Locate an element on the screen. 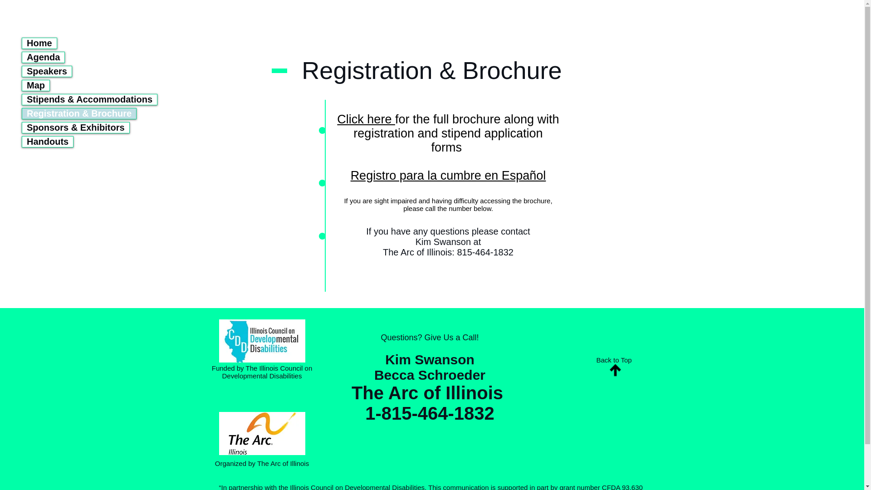  Speakers is located at coordinates (47, 71).